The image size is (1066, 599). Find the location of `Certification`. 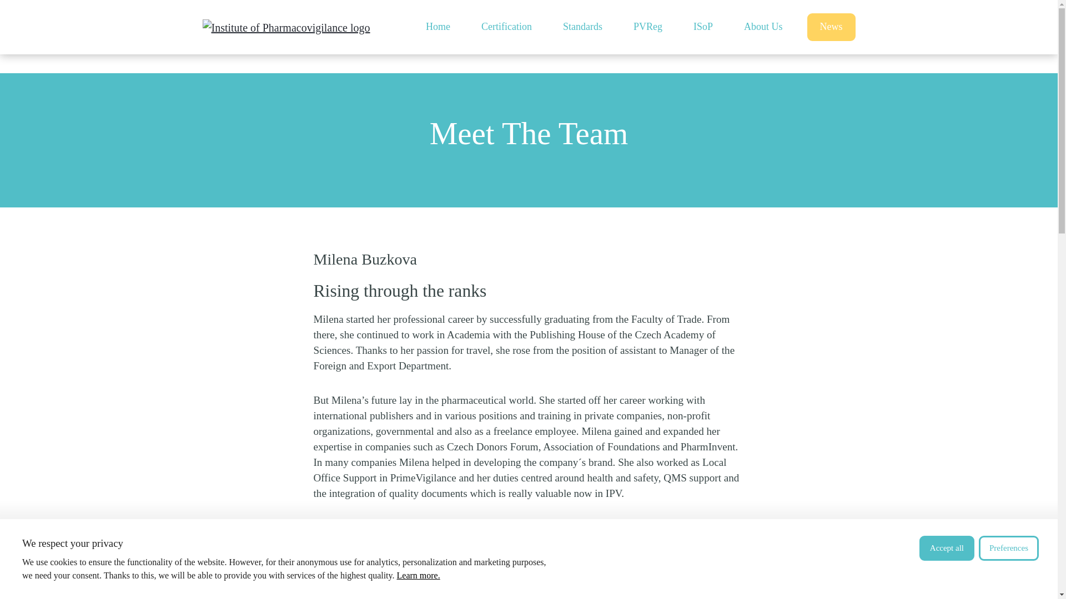

Certification is located at coordinates (506, 27).